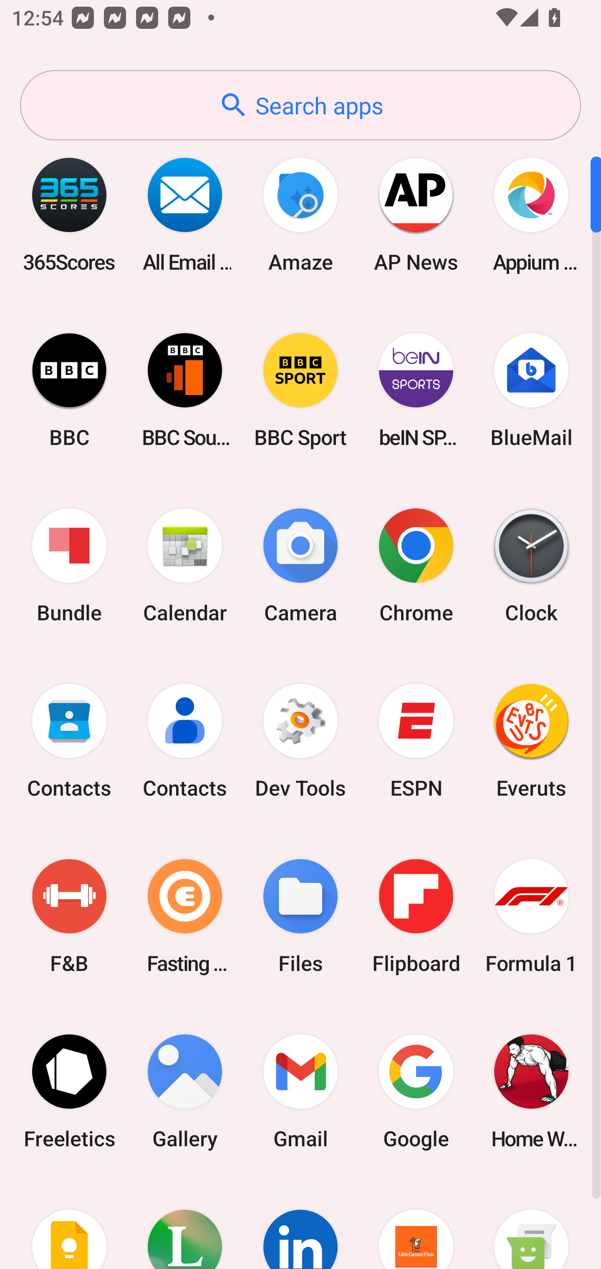 The height and width of the screenshot is (1269, 601). Describe the element at coordinates (416, 1224) in the screenshot. I see `Little Caesars Pizza` at that location.